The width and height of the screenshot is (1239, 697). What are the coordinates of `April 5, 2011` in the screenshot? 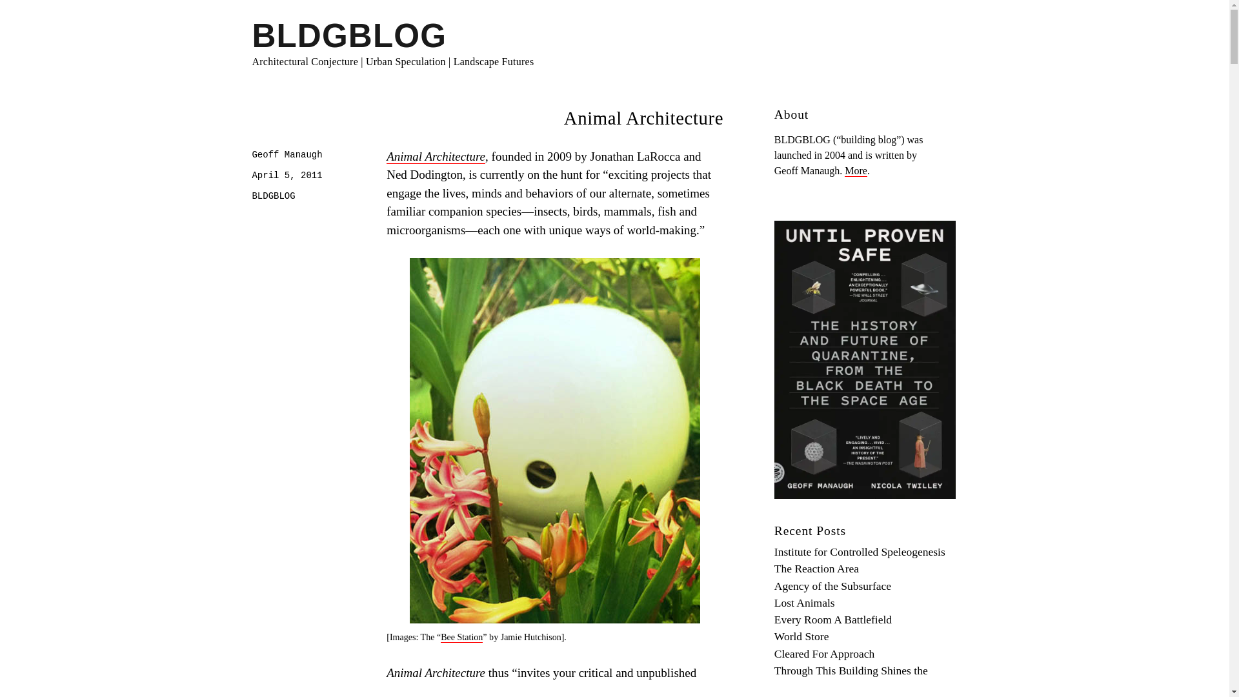 It's located at (287, 175).